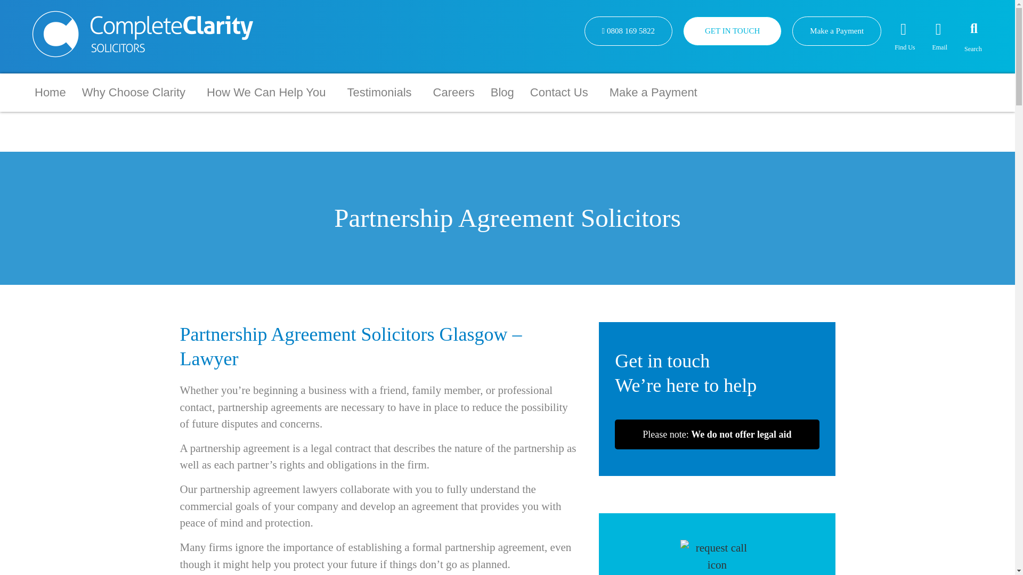 This screenshot has width=1023, height=575. I want to click on Make a Payment, so click(837, 31).